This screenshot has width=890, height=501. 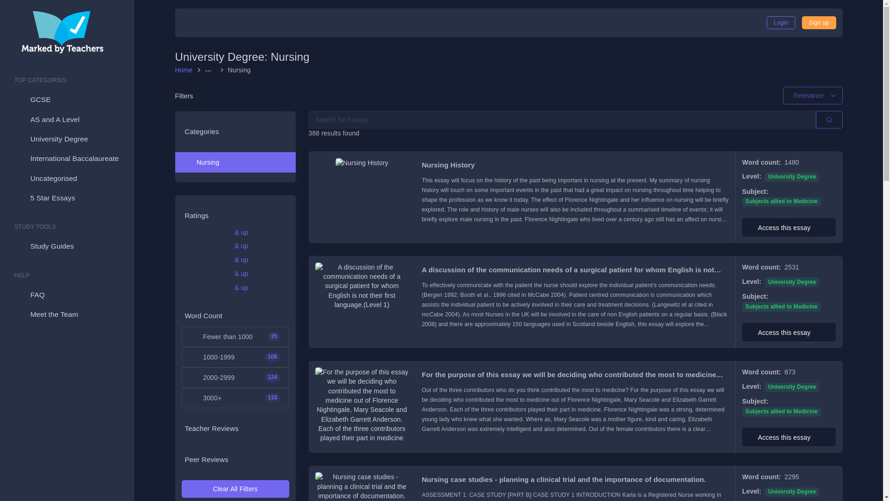 I want to click on AS and A Level, so click(x=67, y=119).